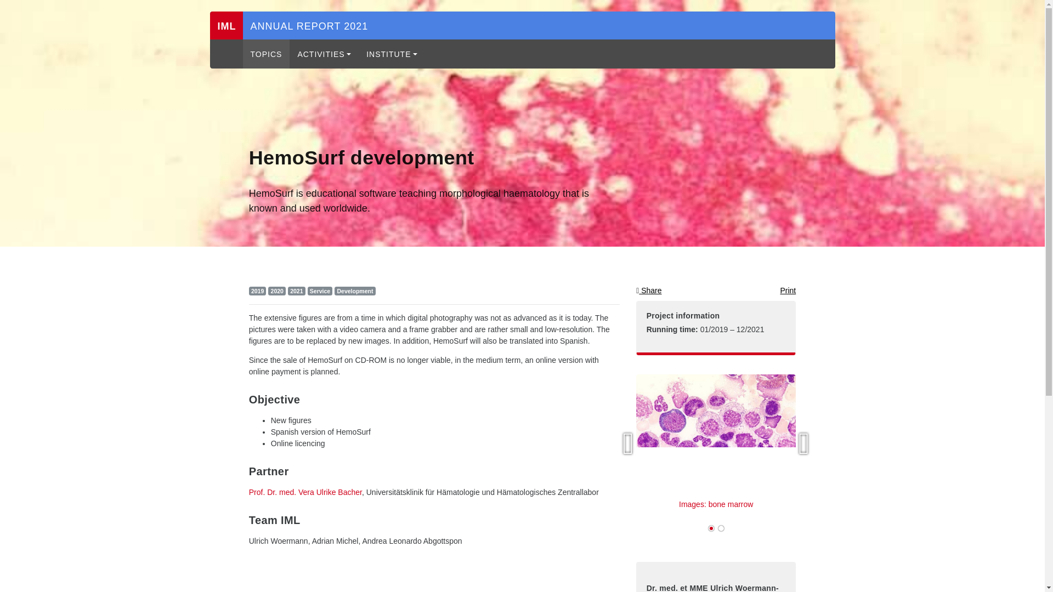 This screenshot has height=592, width=1053. I want to click on Topics, so click(265, 54).